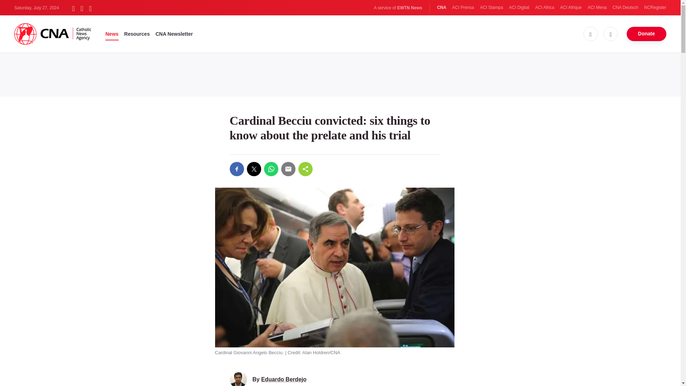 This screenshot has width=686, height=386. Describe the element at coordinates (340, 73) in the screenshot. I see `3rd party ad content` at that location.